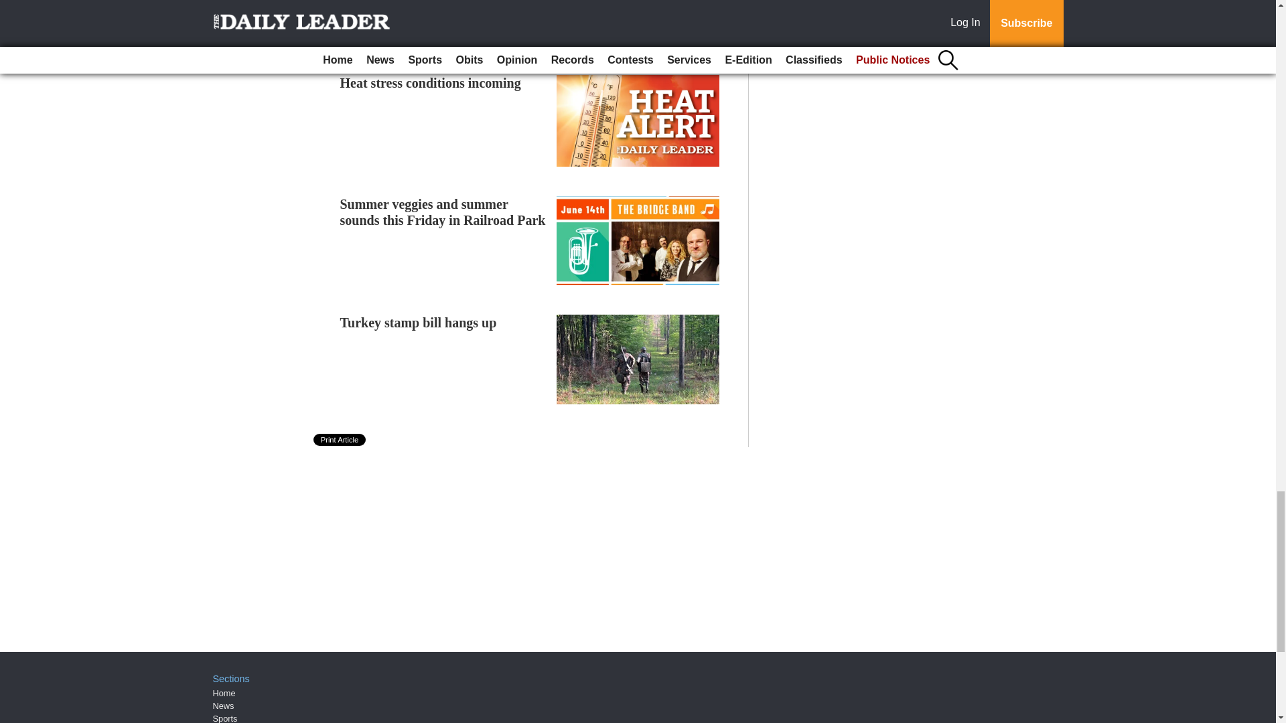 The image size is (1286, 723). Describe the element at coordinates (340, 440) in the screenshot. I see `Print Article` at that location.